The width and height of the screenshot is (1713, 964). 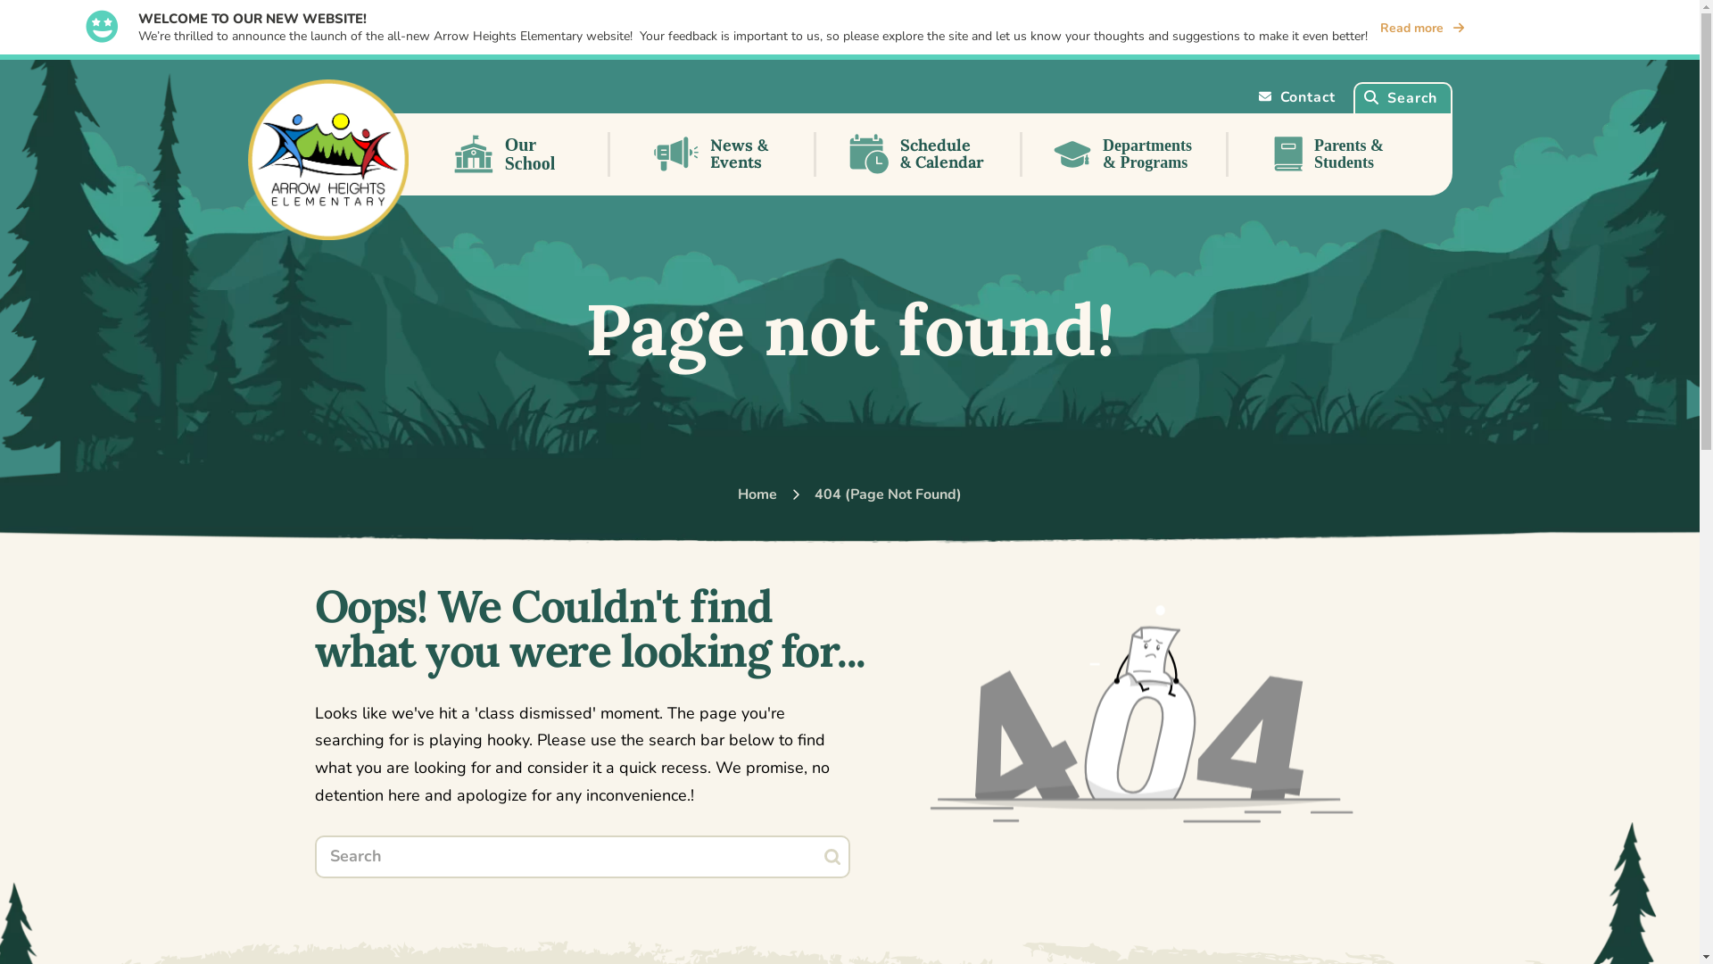 What do you see at coordinates (919, 154) in the screenshot?
I see `Schedule
& Calendar` at bounding box center [919, 154].